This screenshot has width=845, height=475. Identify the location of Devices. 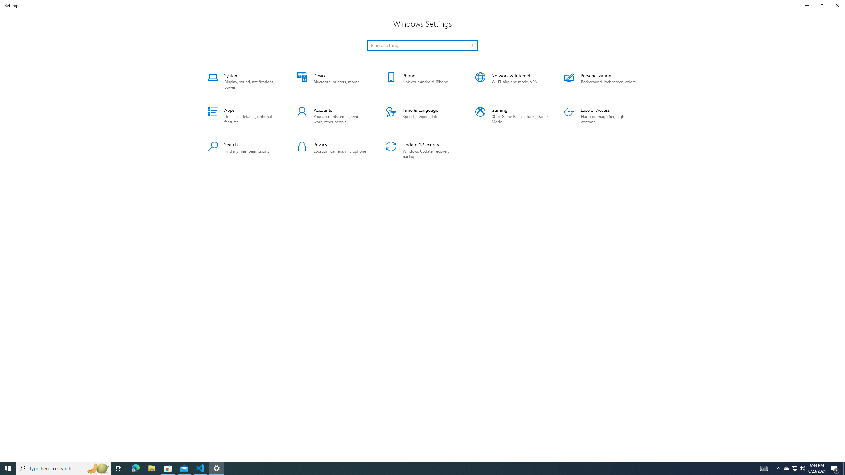
(333, 81).